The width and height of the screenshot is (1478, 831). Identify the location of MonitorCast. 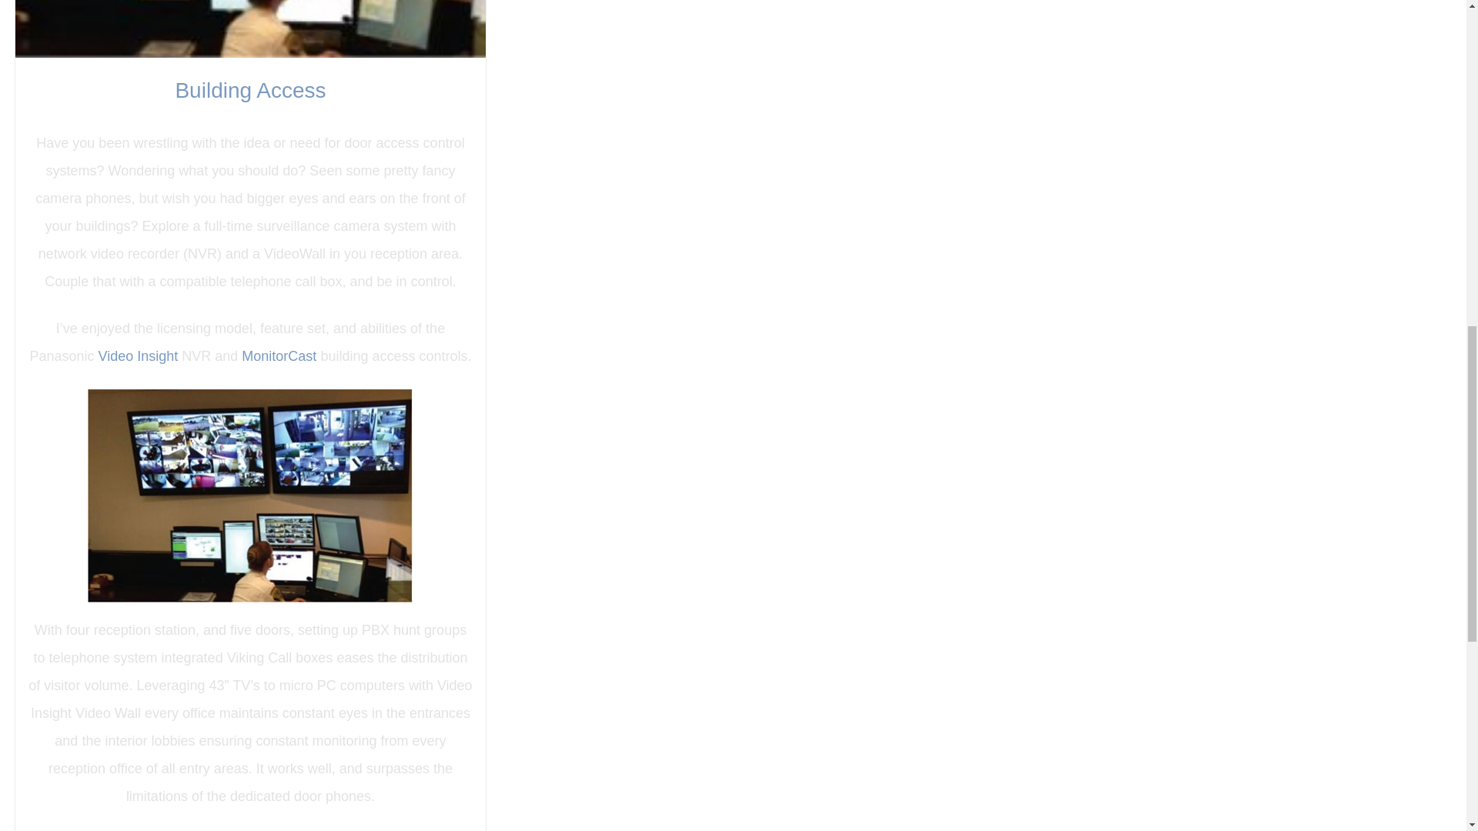
(279, 355).